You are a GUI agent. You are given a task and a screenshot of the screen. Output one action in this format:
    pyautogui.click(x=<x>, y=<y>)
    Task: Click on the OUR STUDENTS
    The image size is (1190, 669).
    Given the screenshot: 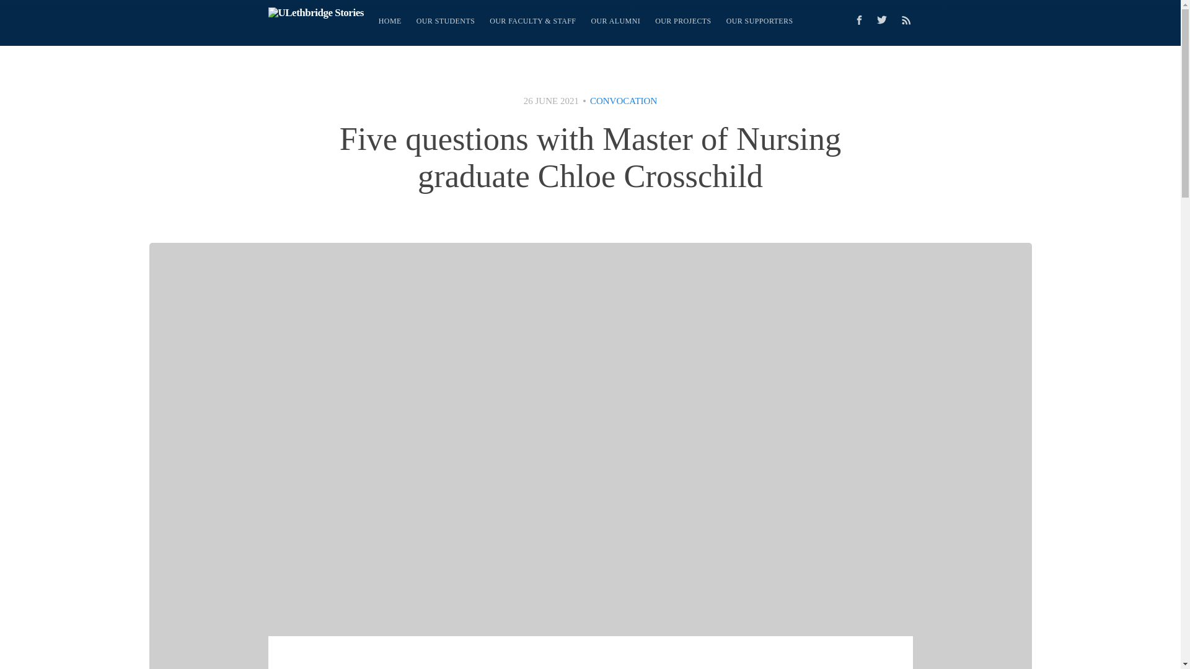 What is the action you would take?
    pyautogui.click(x=445, y=21)
    